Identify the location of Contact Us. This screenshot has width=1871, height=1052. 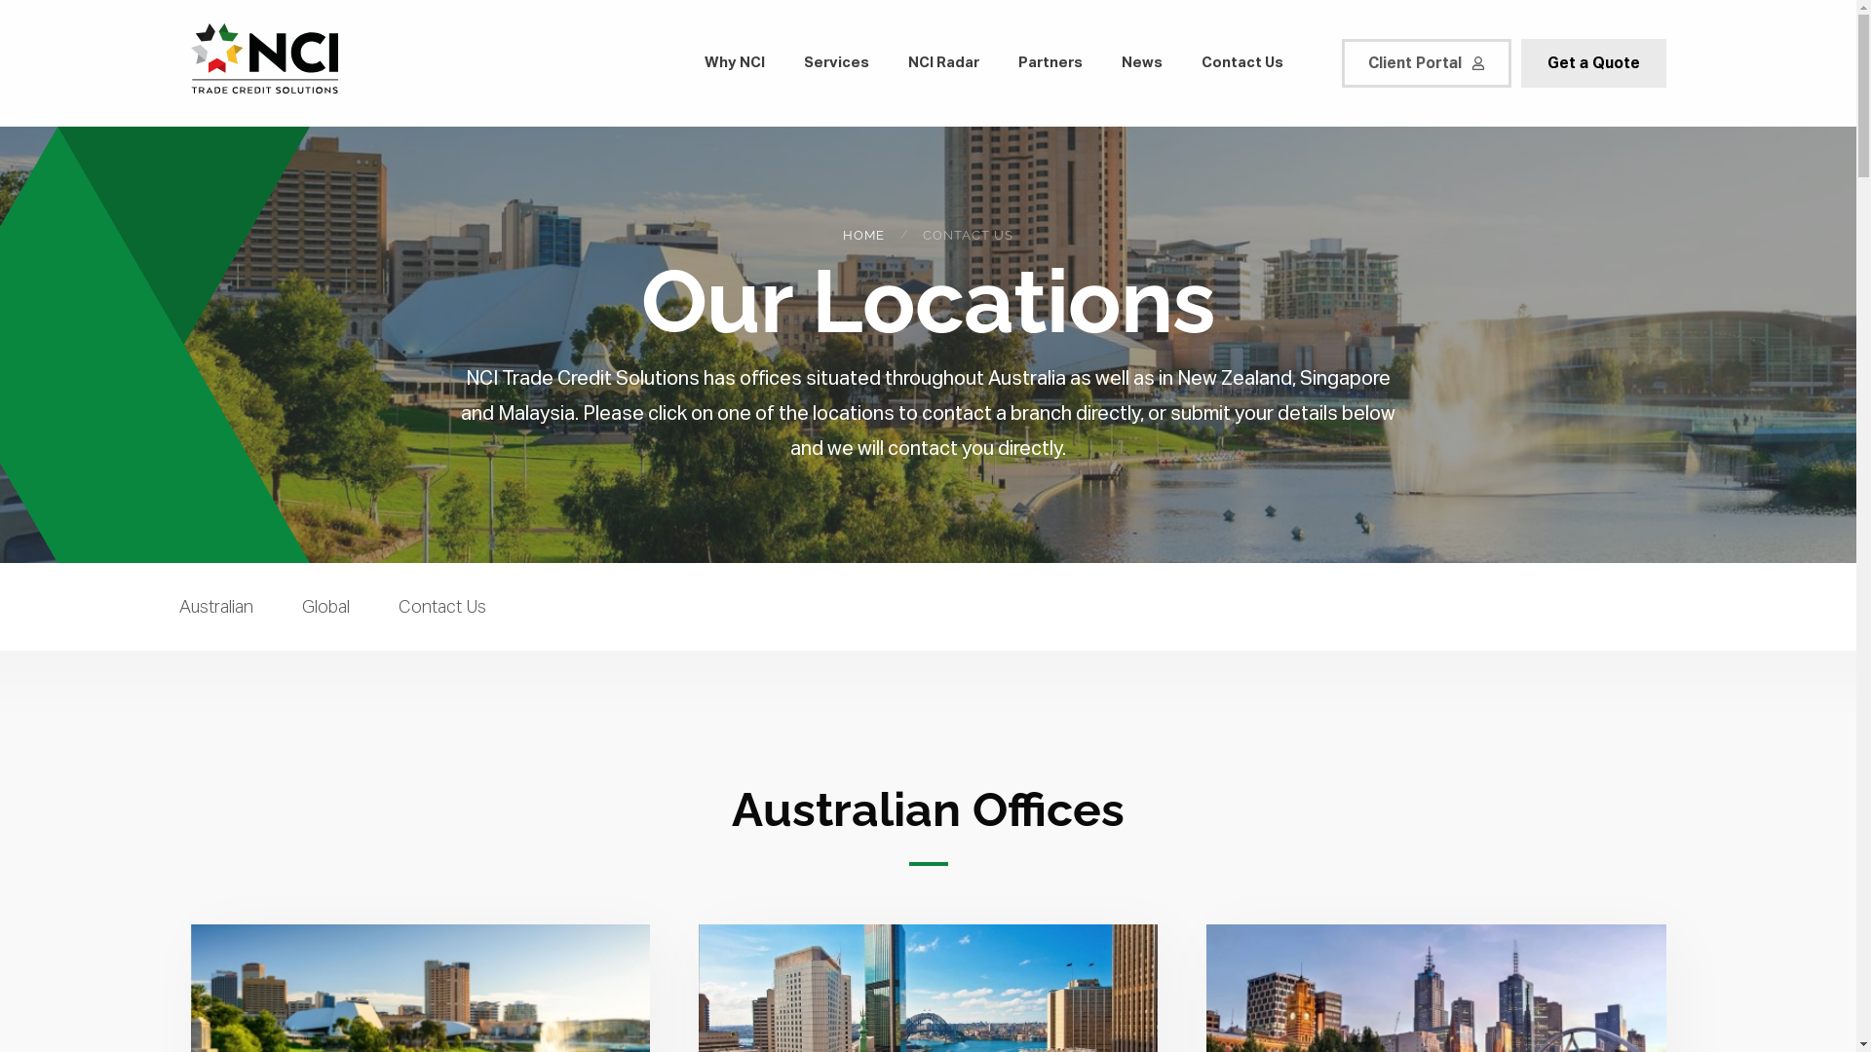
(431, 615).